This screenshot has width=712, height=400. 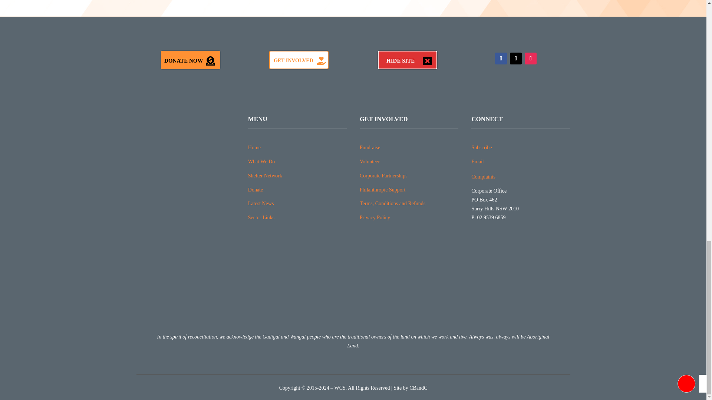 What do you see at coordinates (255, 190) in the screenshot?
I see `Donate Today` at bounding box center [255, 190].